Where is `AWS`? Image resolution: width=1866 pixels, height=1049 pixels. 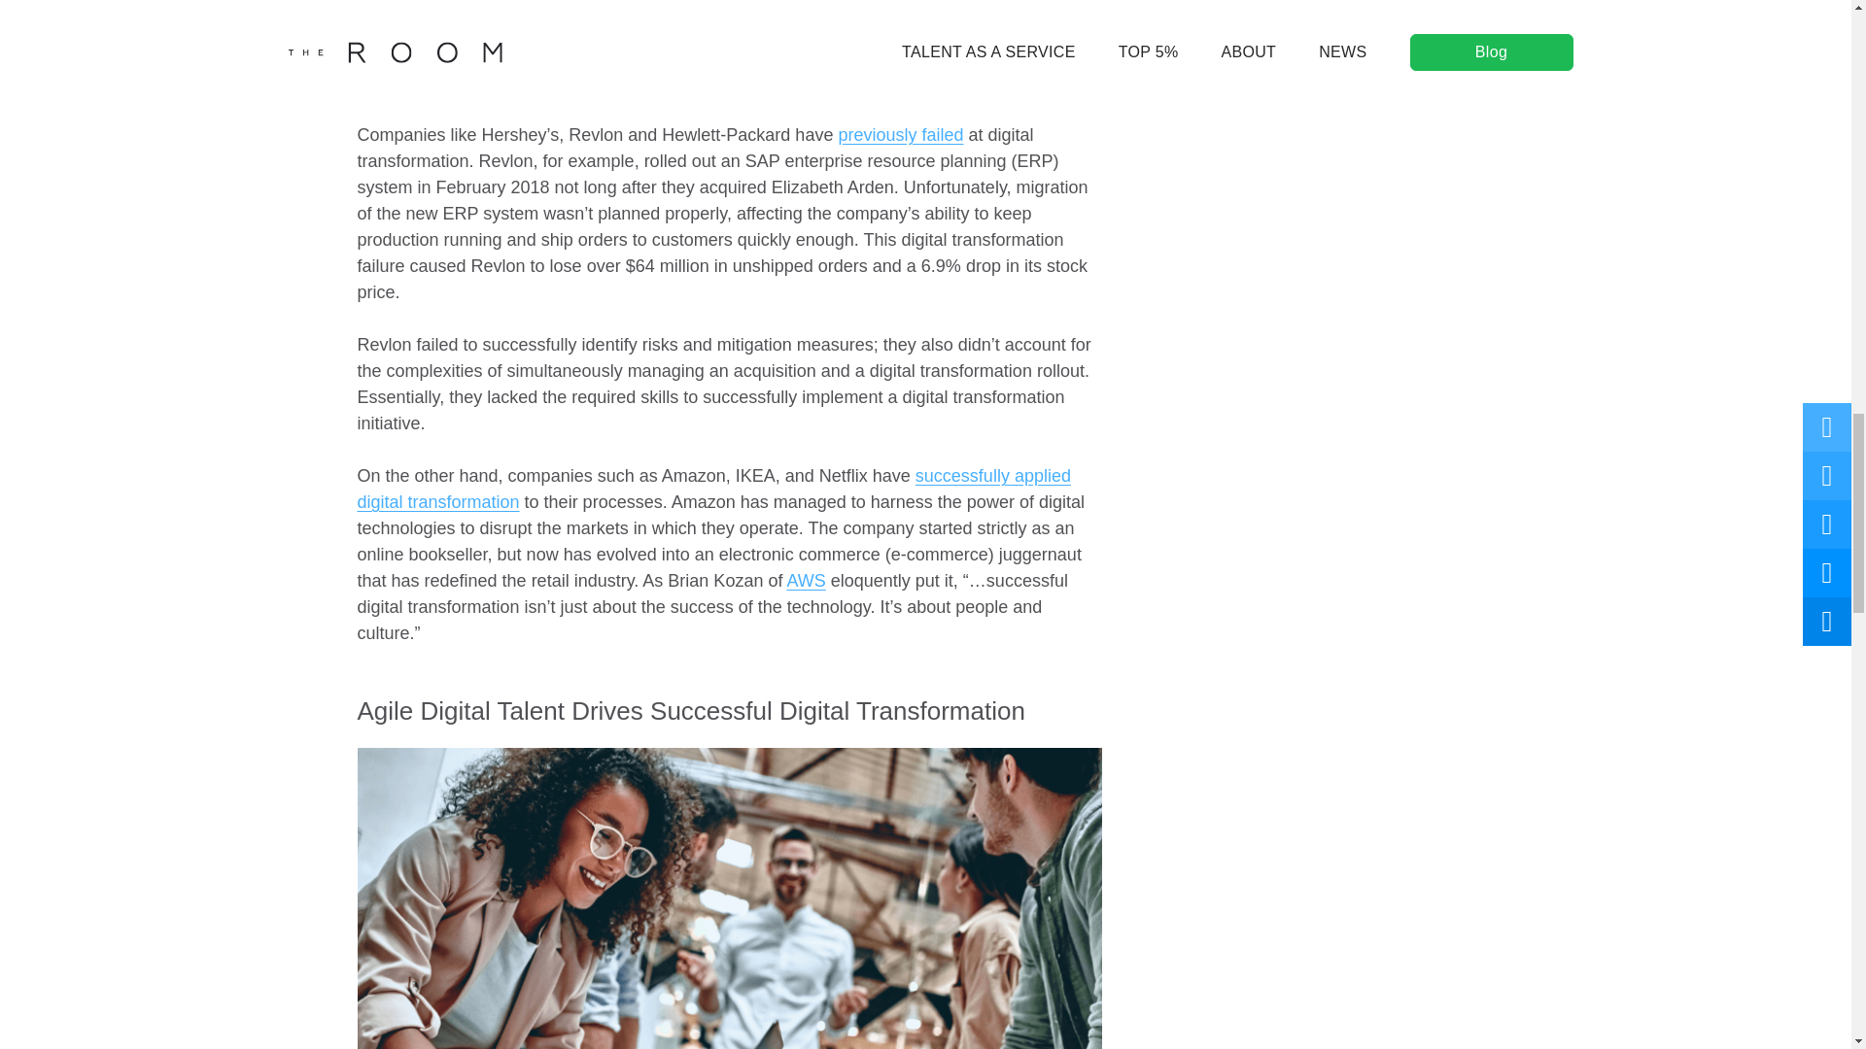 AWS is located at coordinates (805, 581).